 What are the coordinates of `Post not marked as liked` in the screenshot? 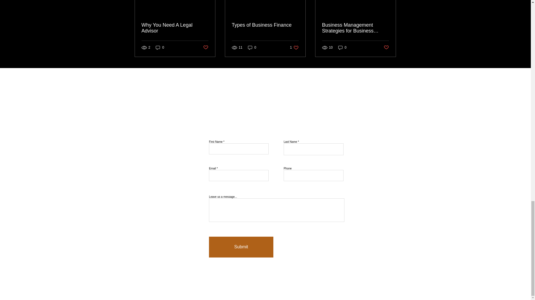 It's located at (205, 47).